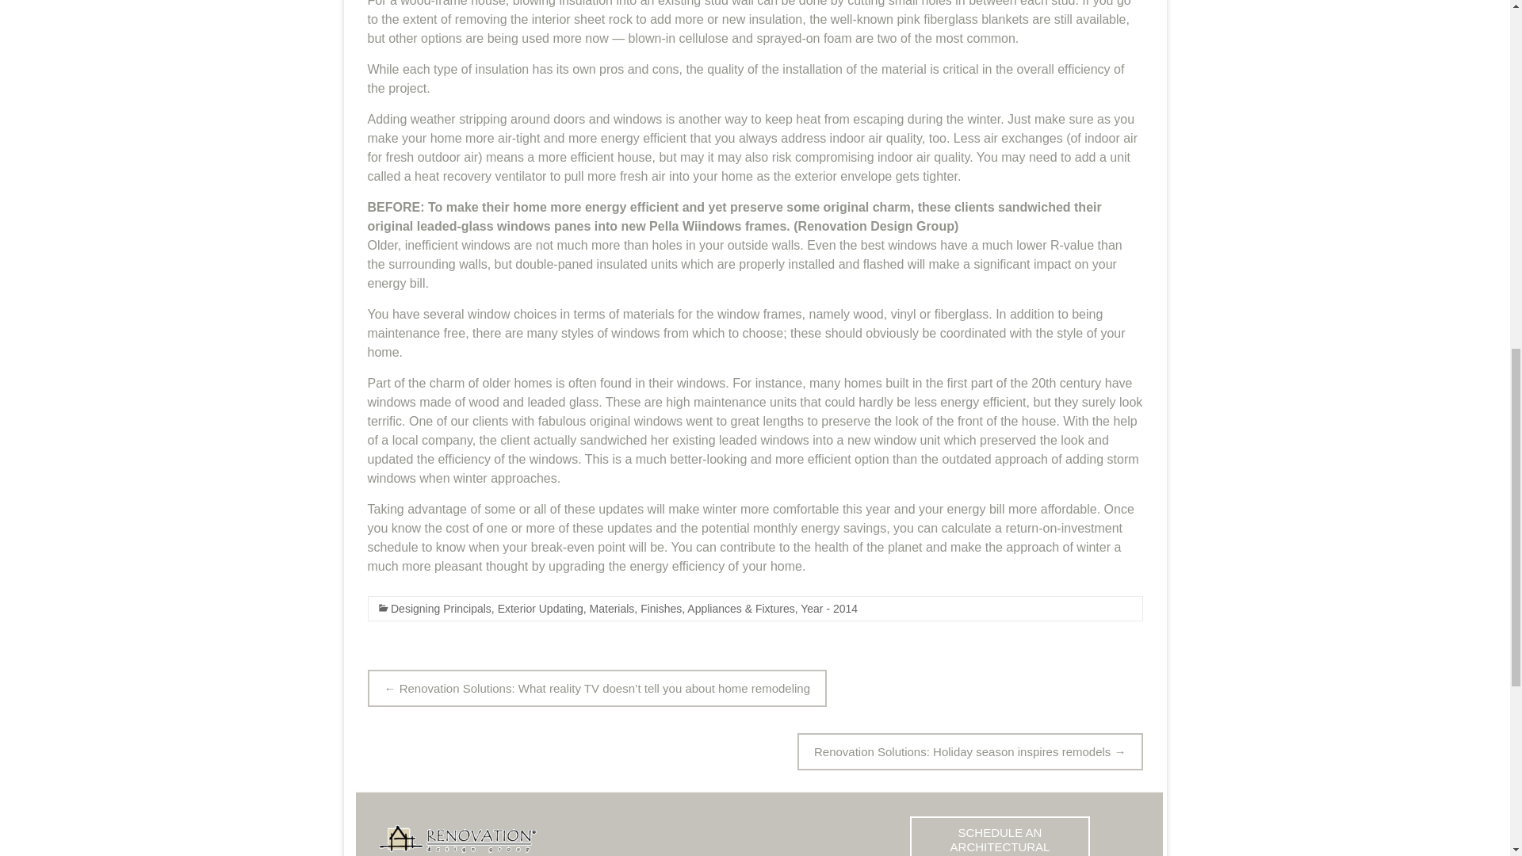 Image resolution: width=1522 pixels, height=856 pixels. I want to click on Exterior Updating, so click(540, 609).